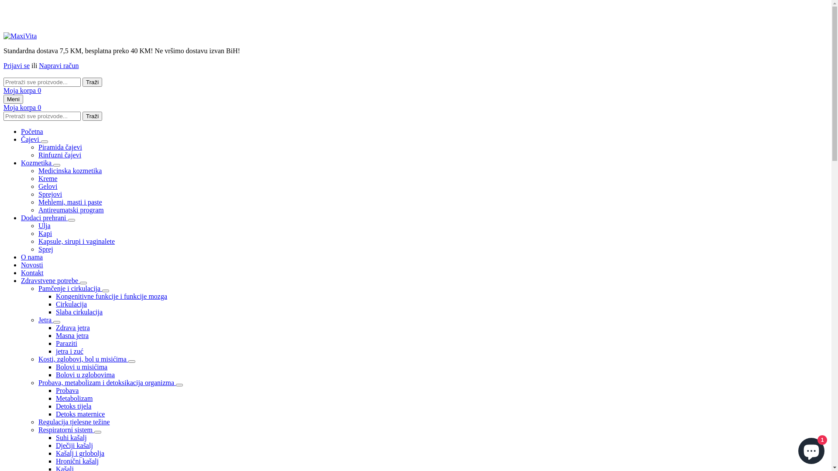 The height and width of the screenshot is (471, 838). What do you see at coordinates (107, 383) in the screenshot?
I see `Probava, metabolizam i detoksikacija organizma` at bounding box center [107, 383].